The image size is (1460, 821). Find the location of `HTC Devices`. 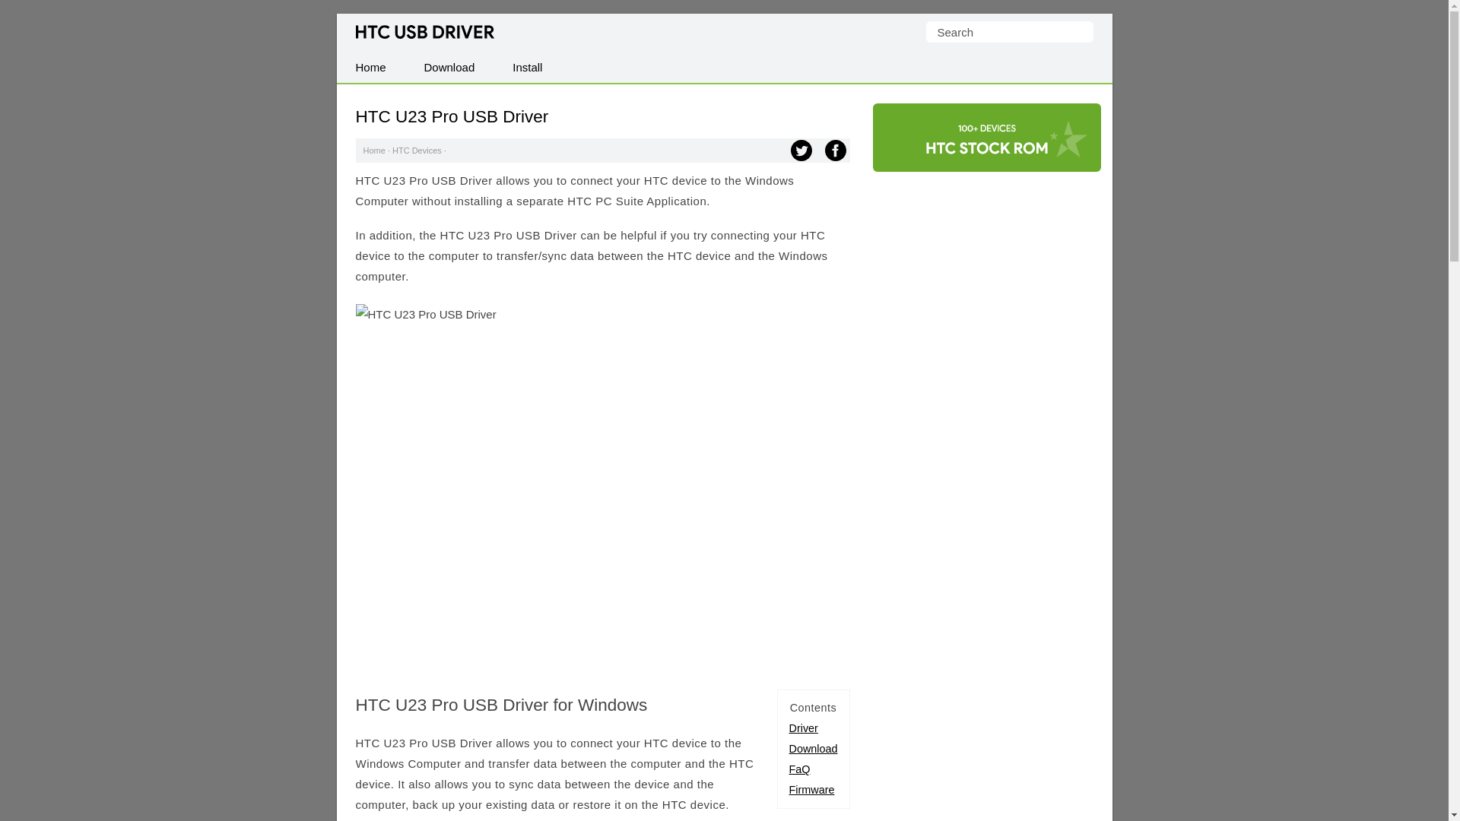

HTC Devices is located at coordinates (417, 151).